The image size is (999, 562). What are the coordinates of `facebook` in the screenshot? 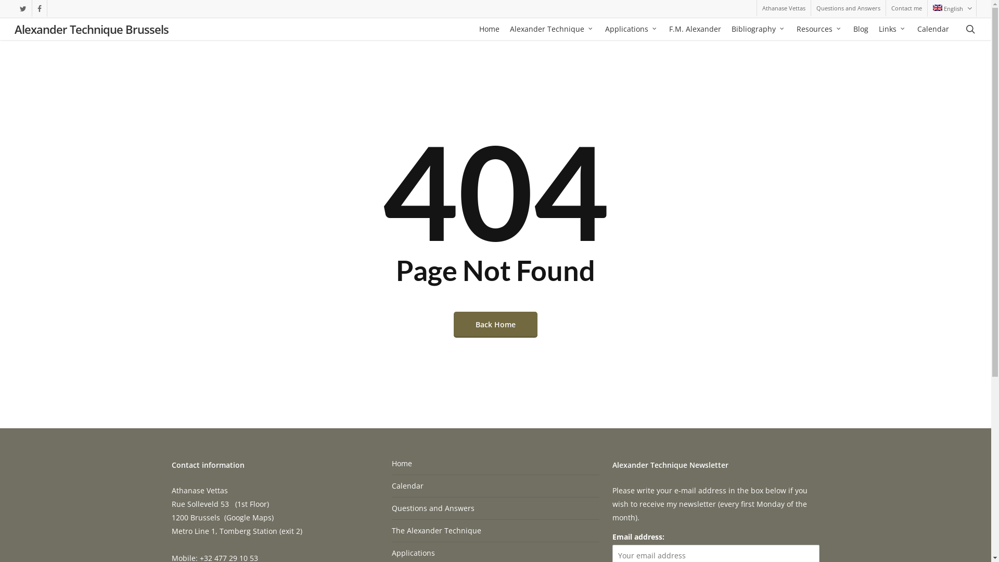 It's located at (40, 8).